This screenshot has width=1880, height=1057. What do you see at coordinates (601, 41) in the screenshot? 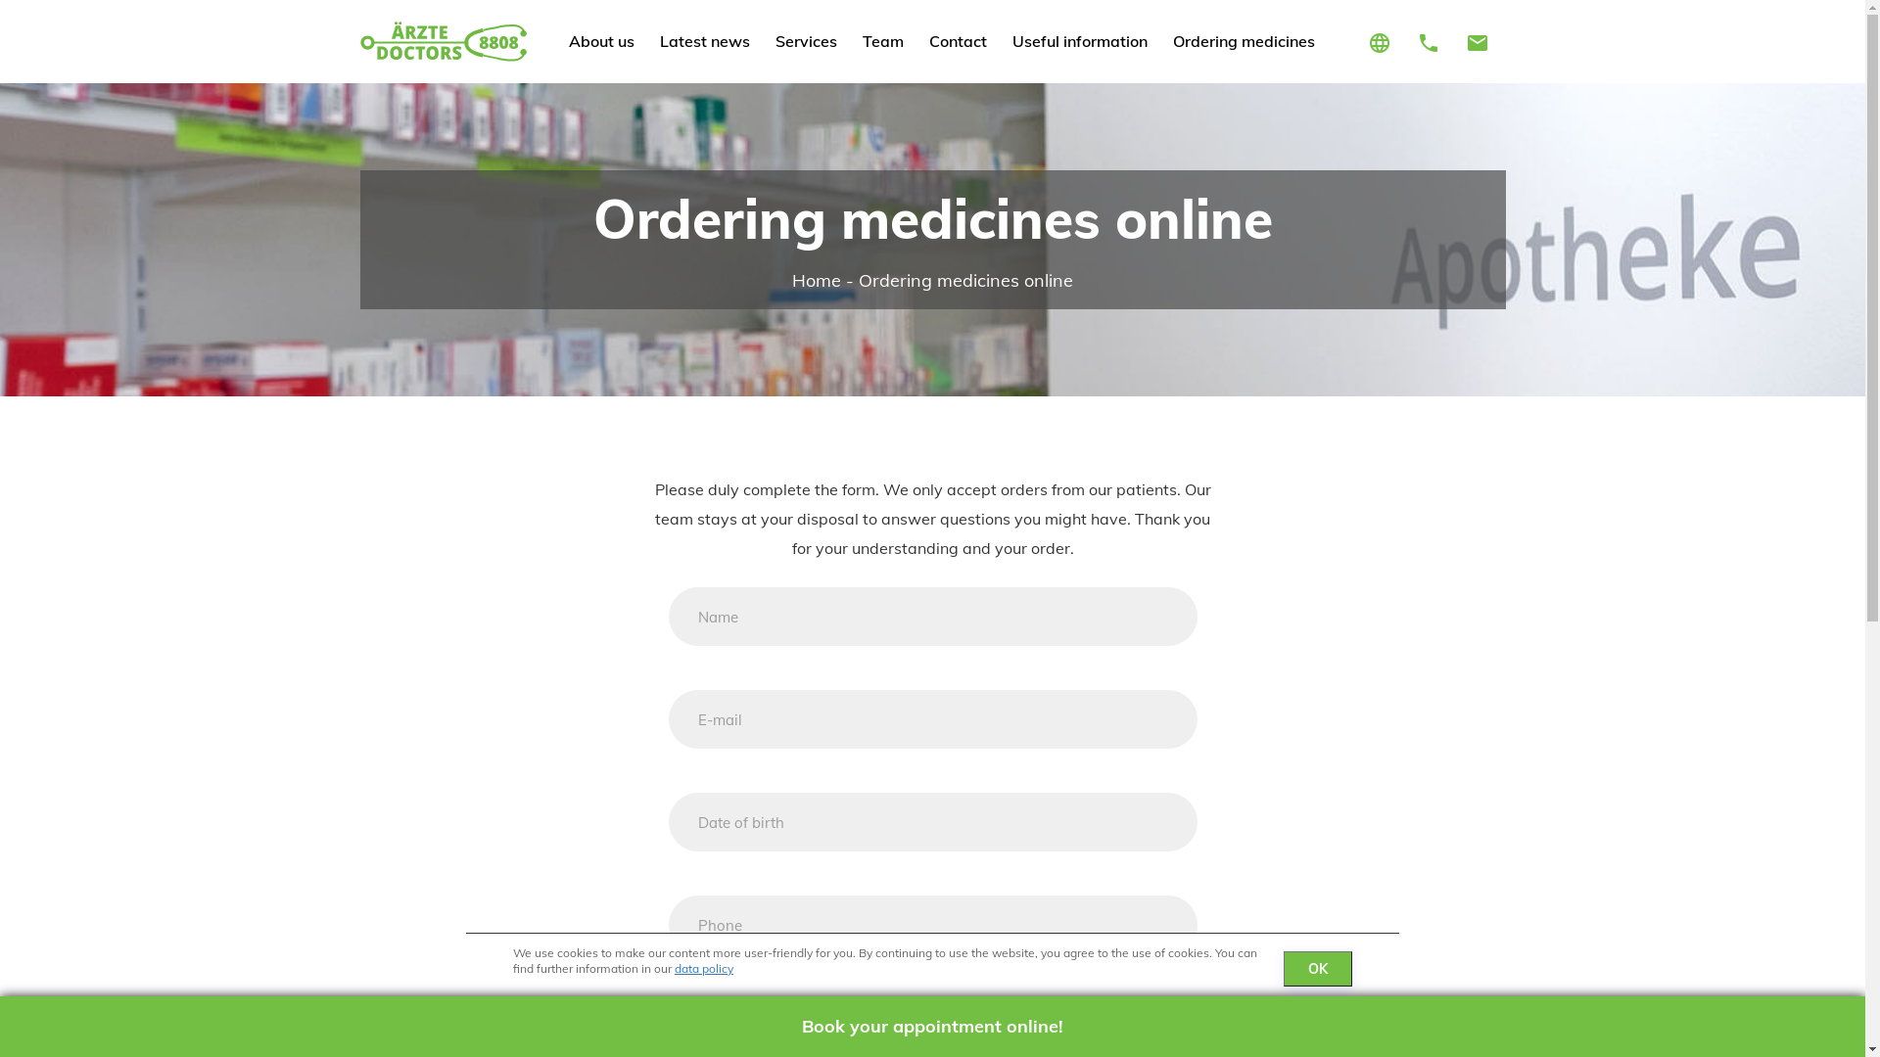
I see `About us` at bounding box center [601, 41].